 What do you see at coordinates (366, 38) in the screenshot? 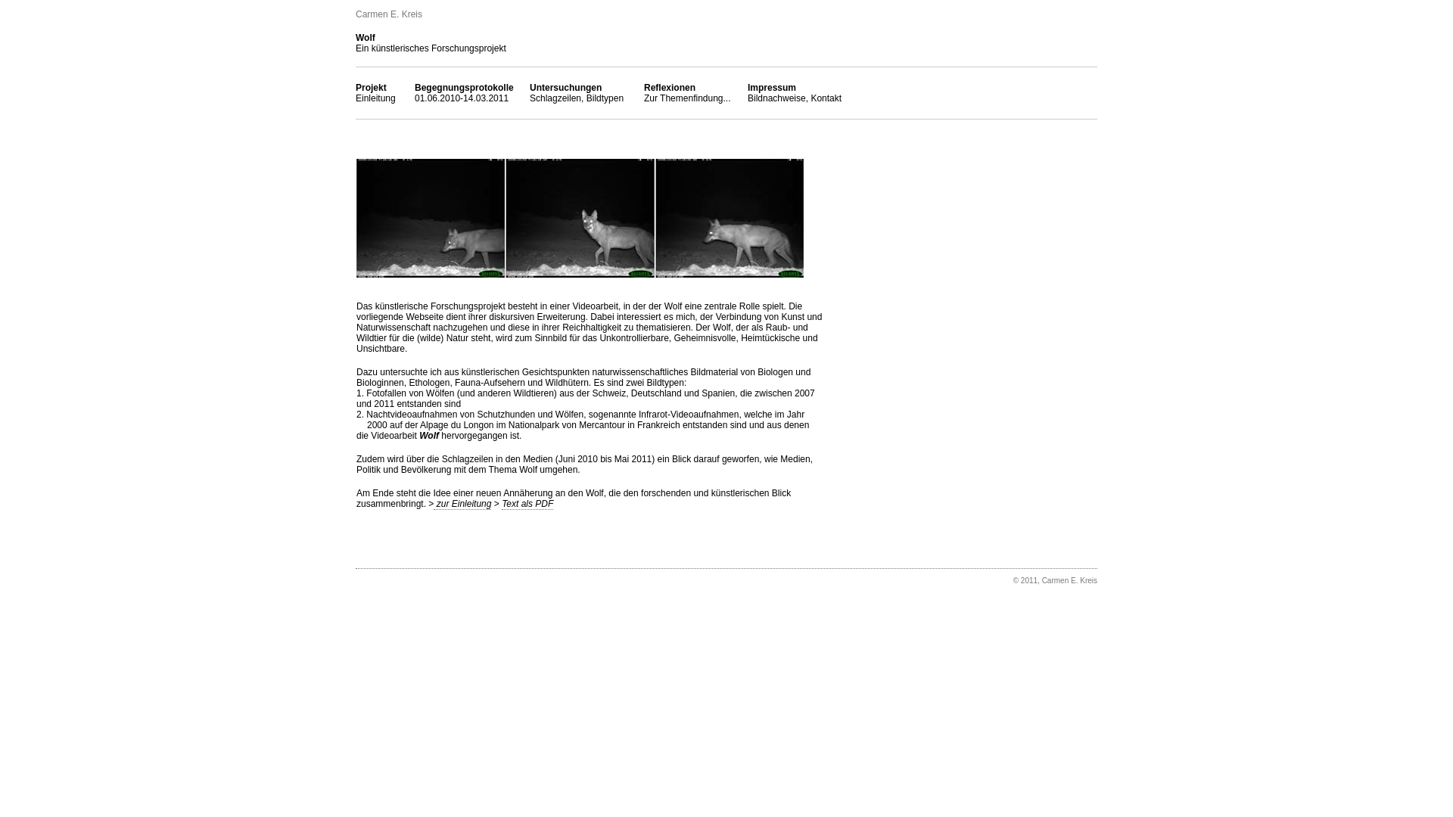
I see `Wolf` at bounding box center [366, 38].